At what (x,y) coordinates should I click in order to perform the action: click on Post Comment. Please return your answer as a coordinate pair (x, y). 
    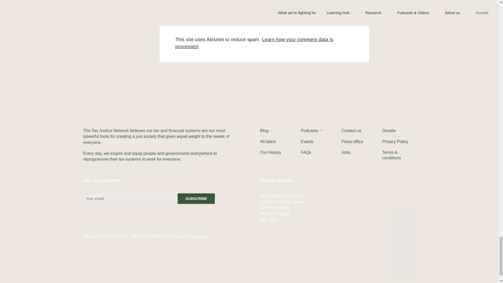
    Looking at the image, I should click on (196, 18).